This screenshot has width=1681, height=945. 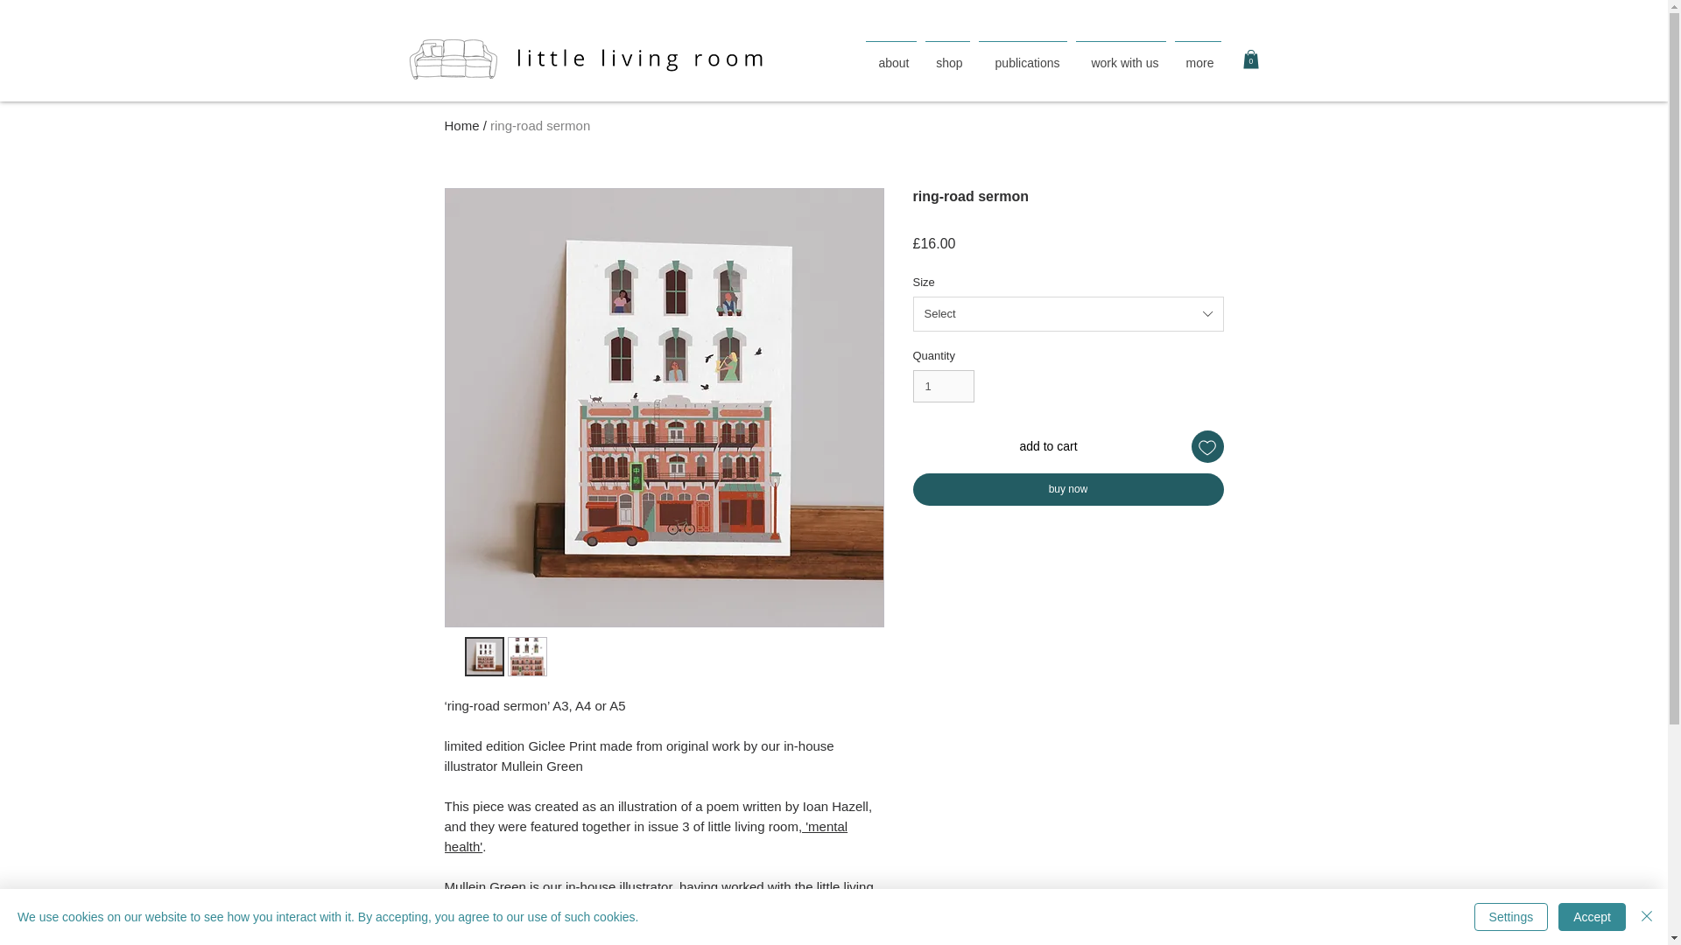 I want to click on Select, so click(x=1068, y=314).